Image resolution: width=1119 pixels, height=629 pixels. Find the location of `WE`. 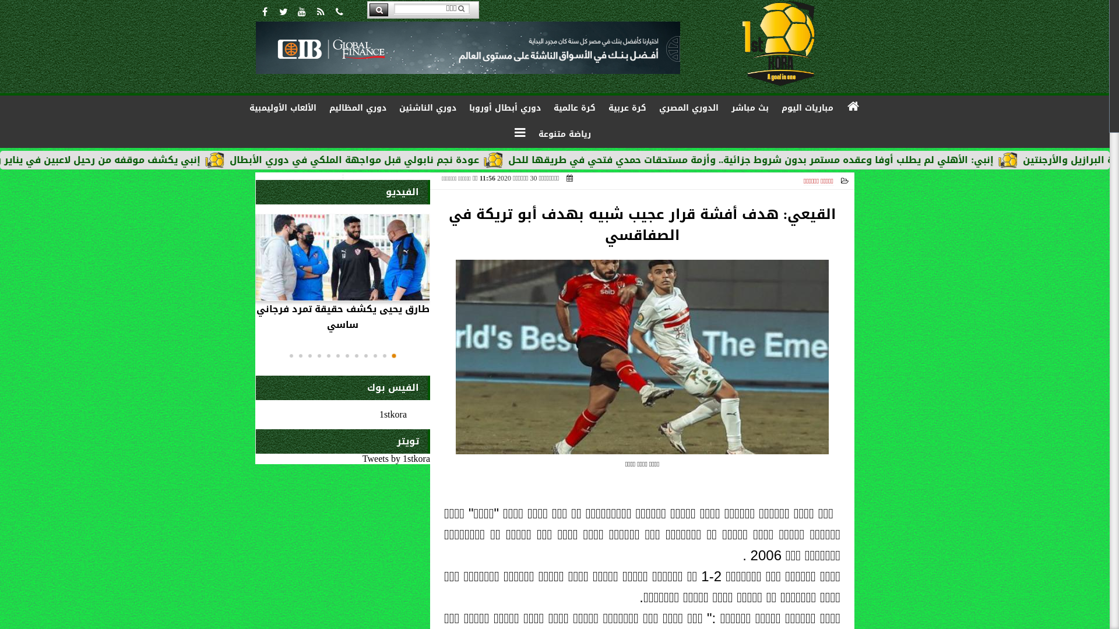

WE is located at coordinates (343, 174).